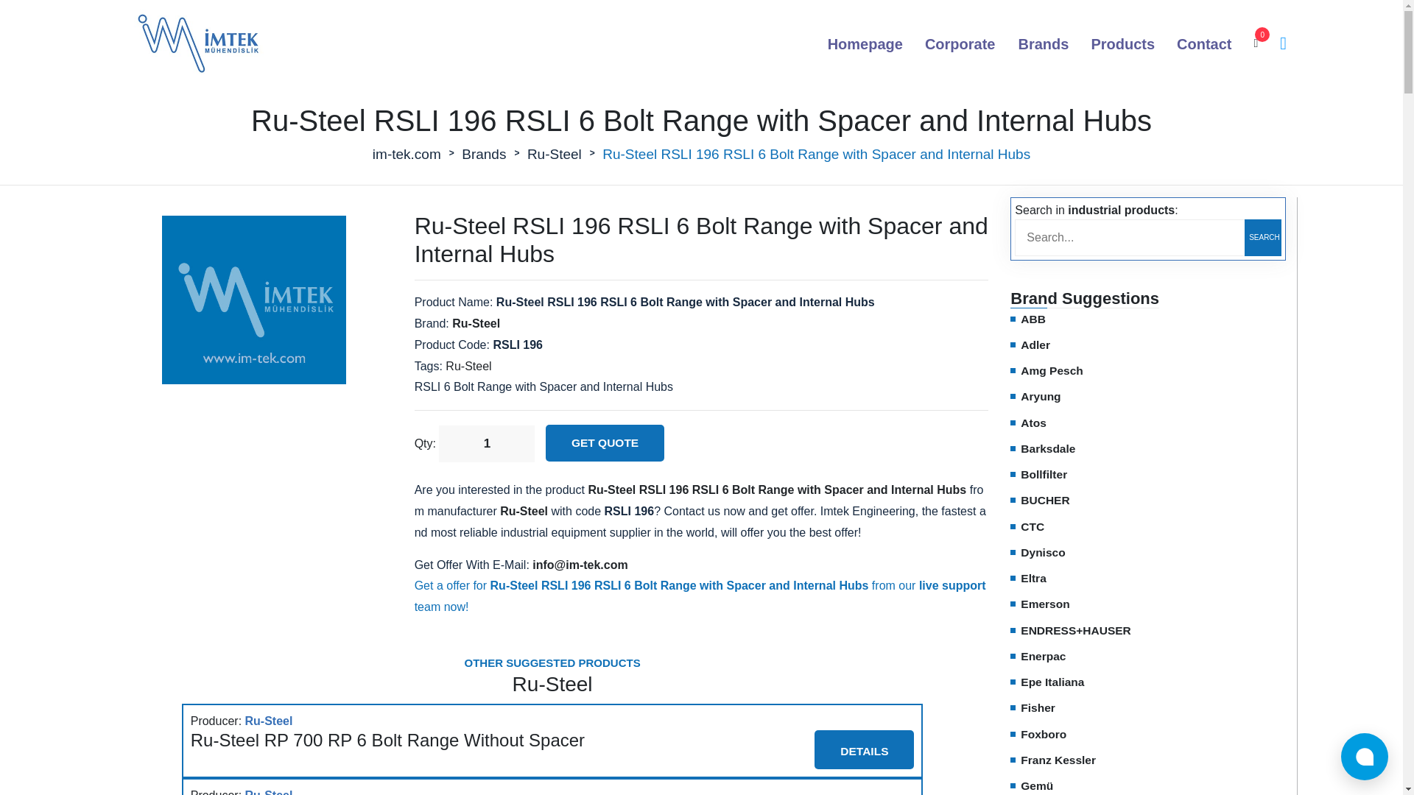 The height and width of the screenshot is (795, 1414). Describe the element at coordinates (605, 443) in the screenshot. I see `GET QUOTE` at that location.